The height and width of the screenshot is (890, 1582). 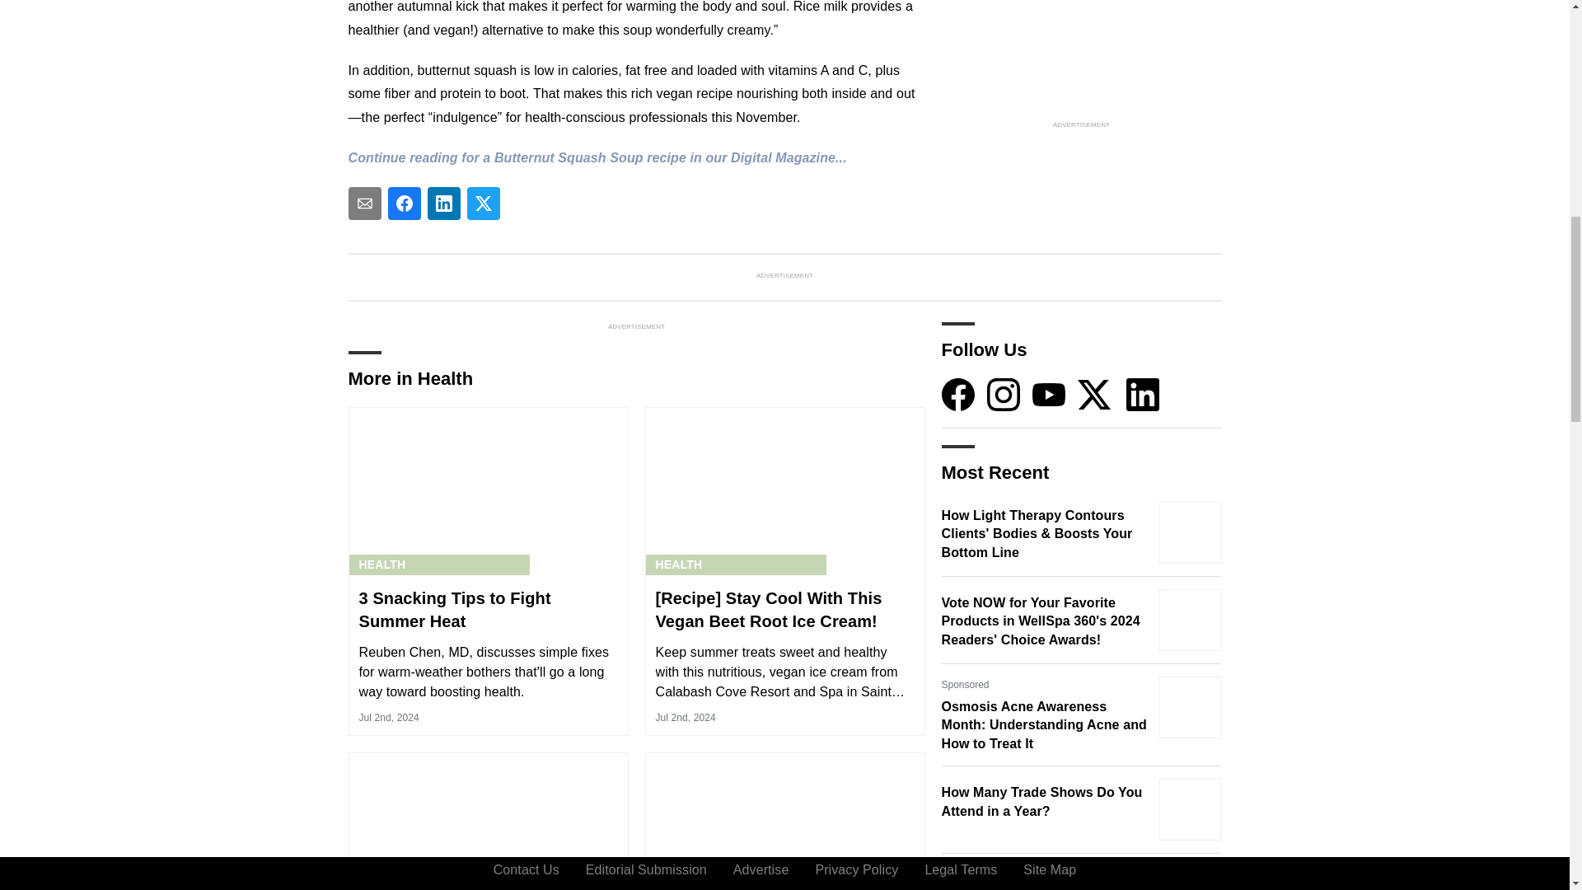 What do you see at coordinates (1143, 394) in the screenshot?
I see `LinkedIn icon` at bounding box center [1143, 394].